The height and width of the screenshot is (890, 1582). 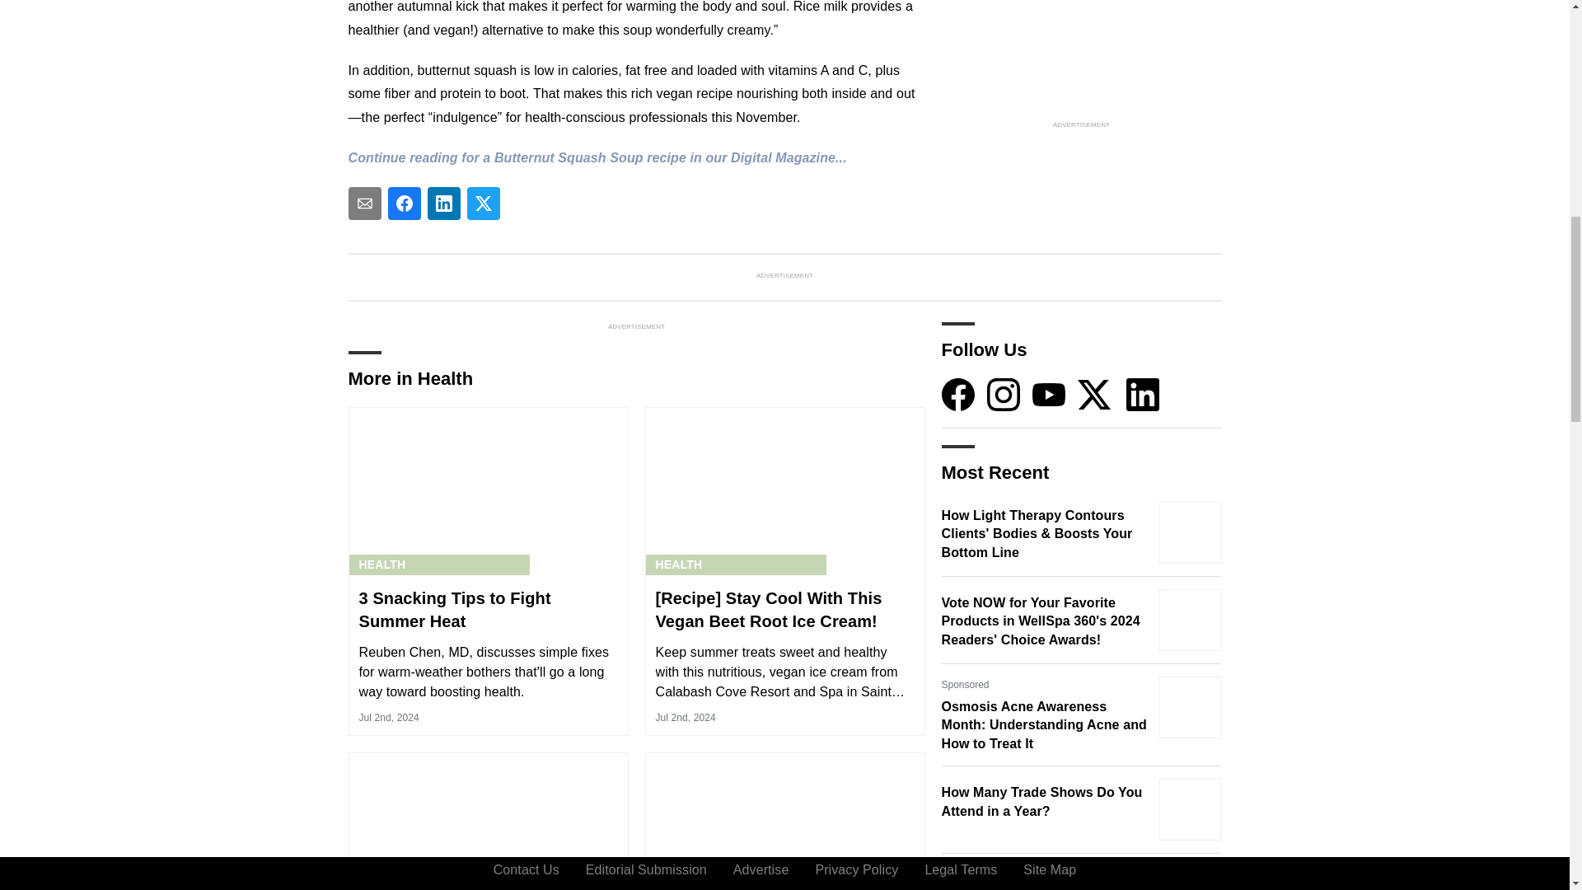 What do you see at coordinates (1143, 394) in the screenshot?
I see `LinkedIn icon` at bounding box center [1143, 394].